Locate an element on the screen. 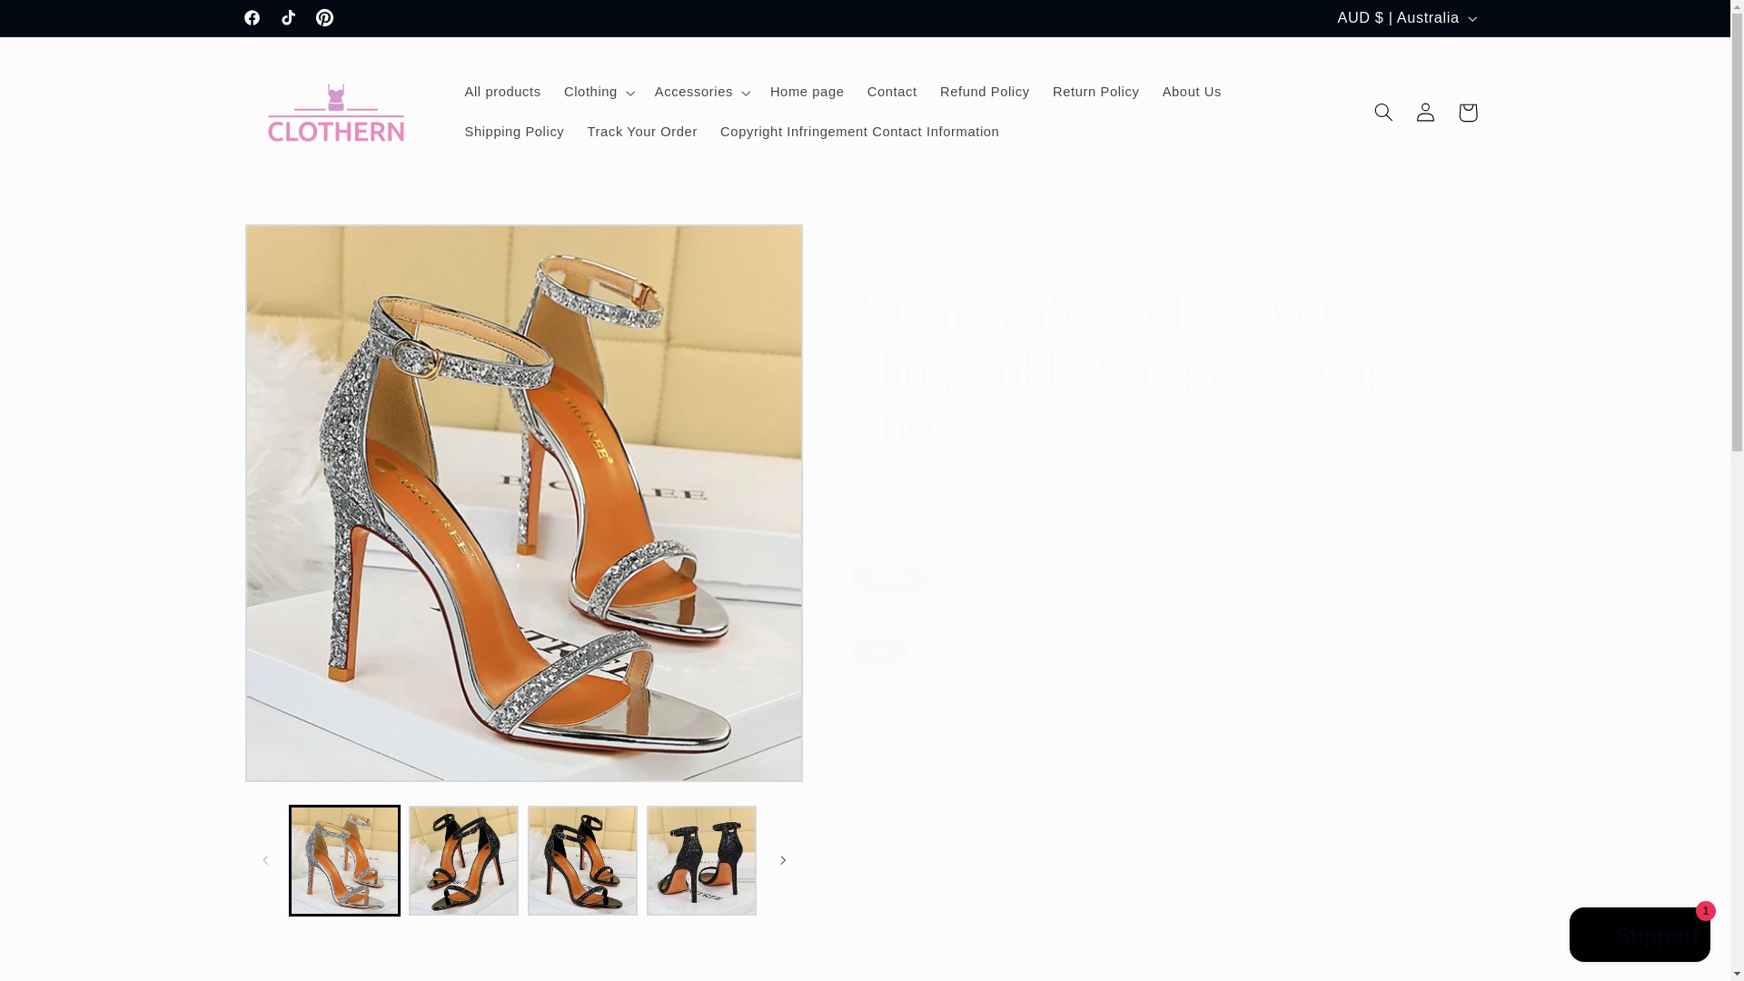  Facebook is located at coordinates (252, 18).